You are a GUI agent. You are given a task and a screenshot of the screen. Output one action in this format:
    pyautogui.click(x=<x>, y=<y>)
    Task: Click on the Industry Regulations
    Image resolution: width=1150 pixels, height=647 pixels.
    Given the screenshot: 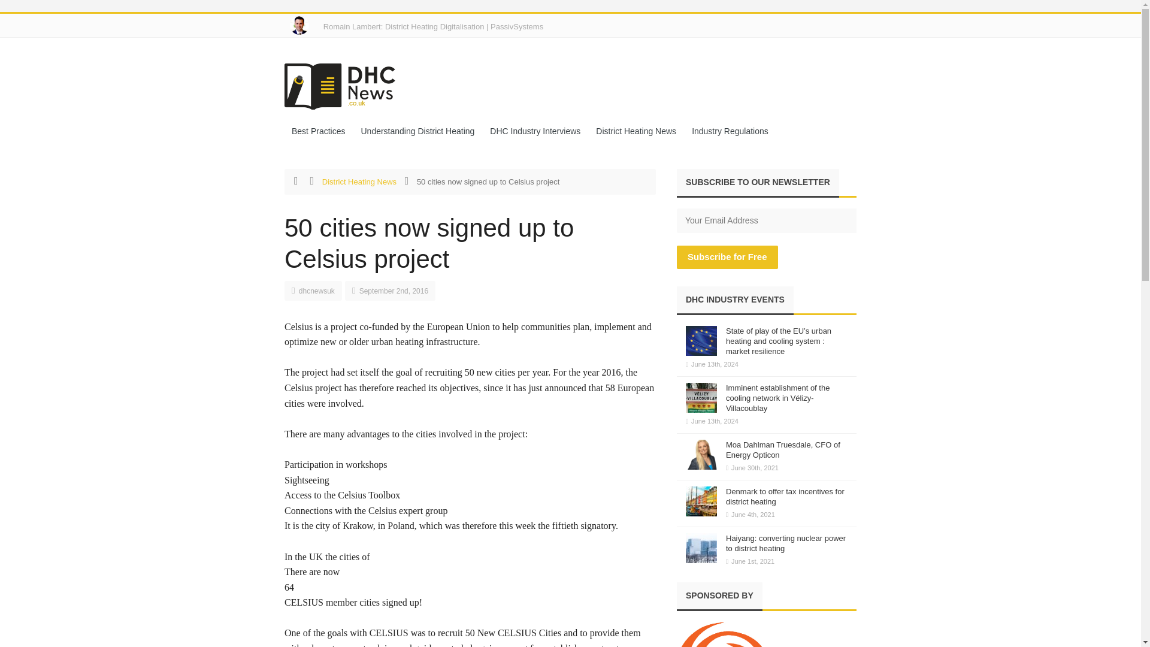 What is the action you would take?
    pyautogui.click(x=730, y=132)
    